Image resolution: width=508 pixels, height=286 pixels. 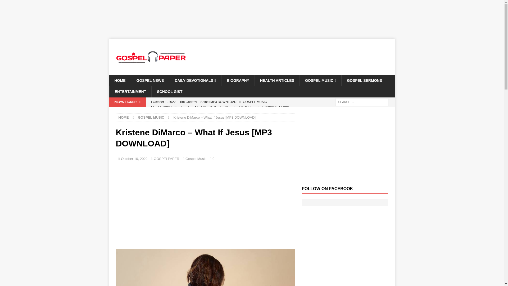 I want to click on Advertisement, so click(x=205, y=205).